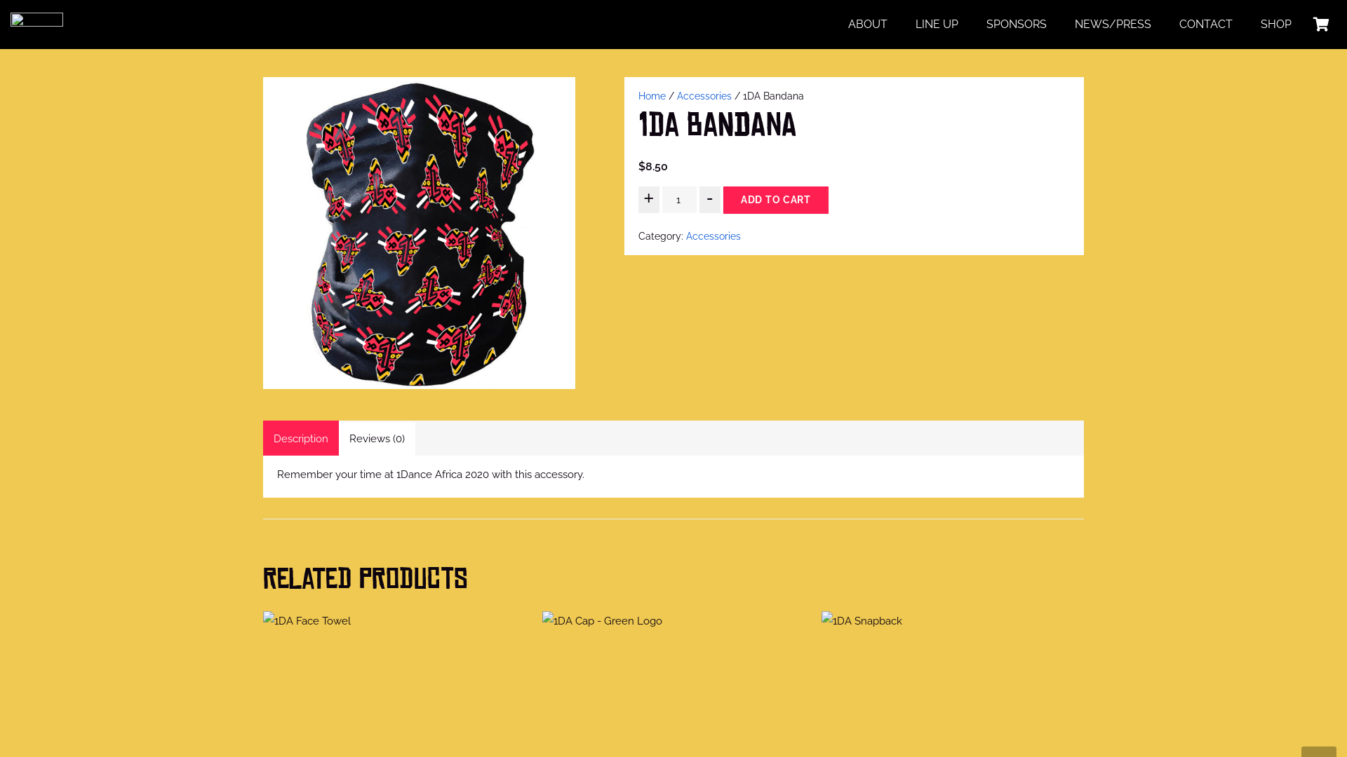  I want to click on -, so click(710, 200).